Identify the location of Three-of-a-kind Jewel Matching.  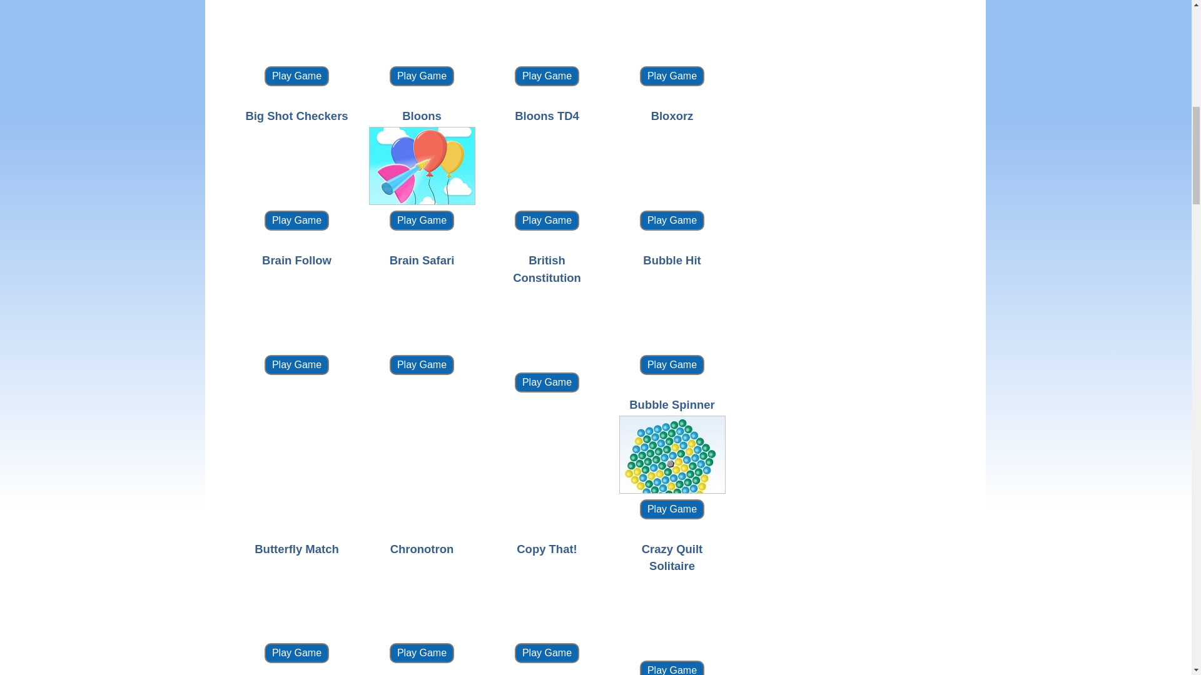
(672, 30).